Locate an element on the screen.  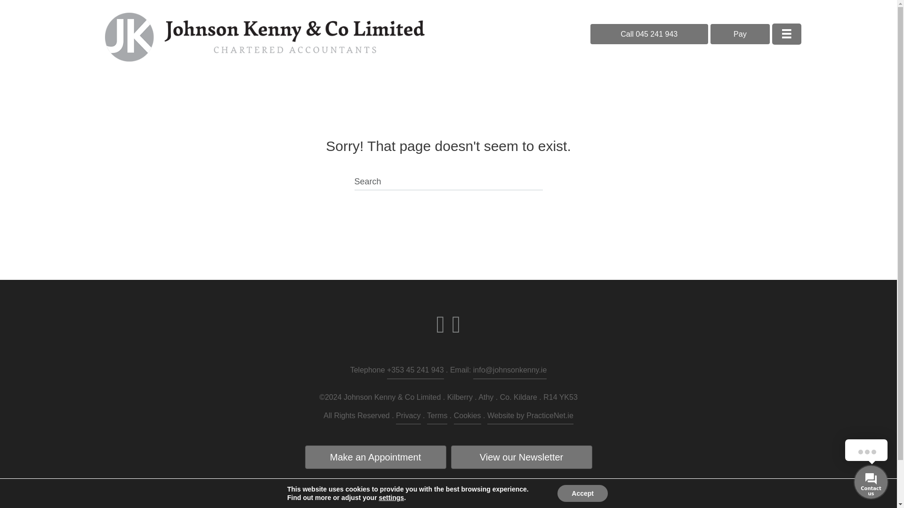
Pay is located at coordinates (740, 34).